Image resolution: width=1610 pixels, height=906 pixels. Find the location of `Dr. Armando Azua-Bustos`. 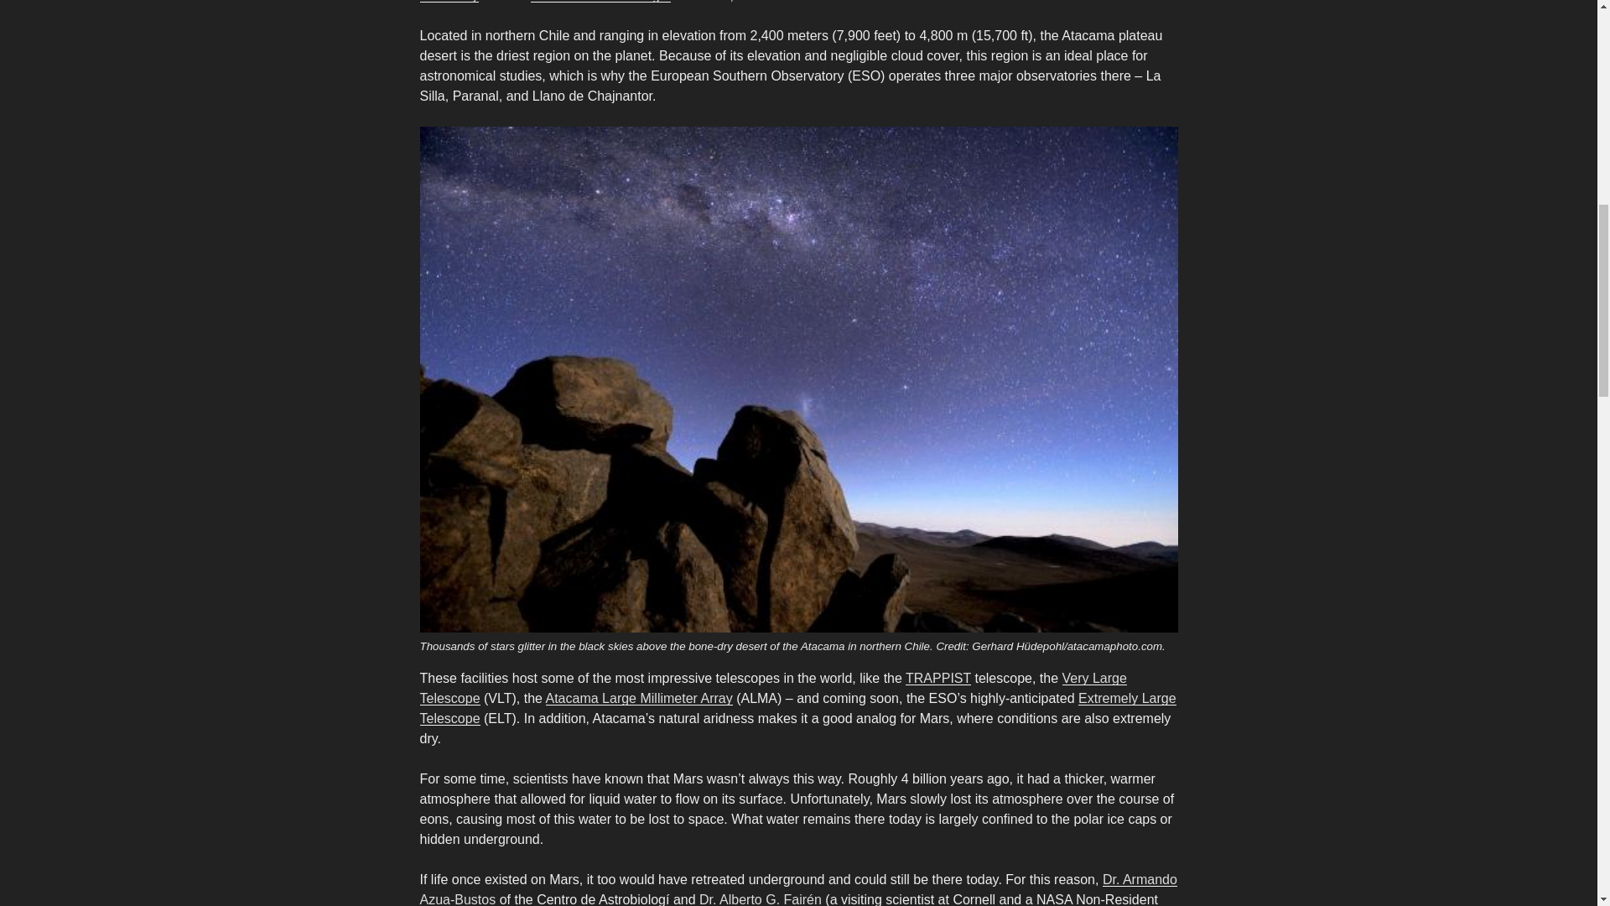

Dr. Armando Azua-Bustos is located at coordinates (797, 889).